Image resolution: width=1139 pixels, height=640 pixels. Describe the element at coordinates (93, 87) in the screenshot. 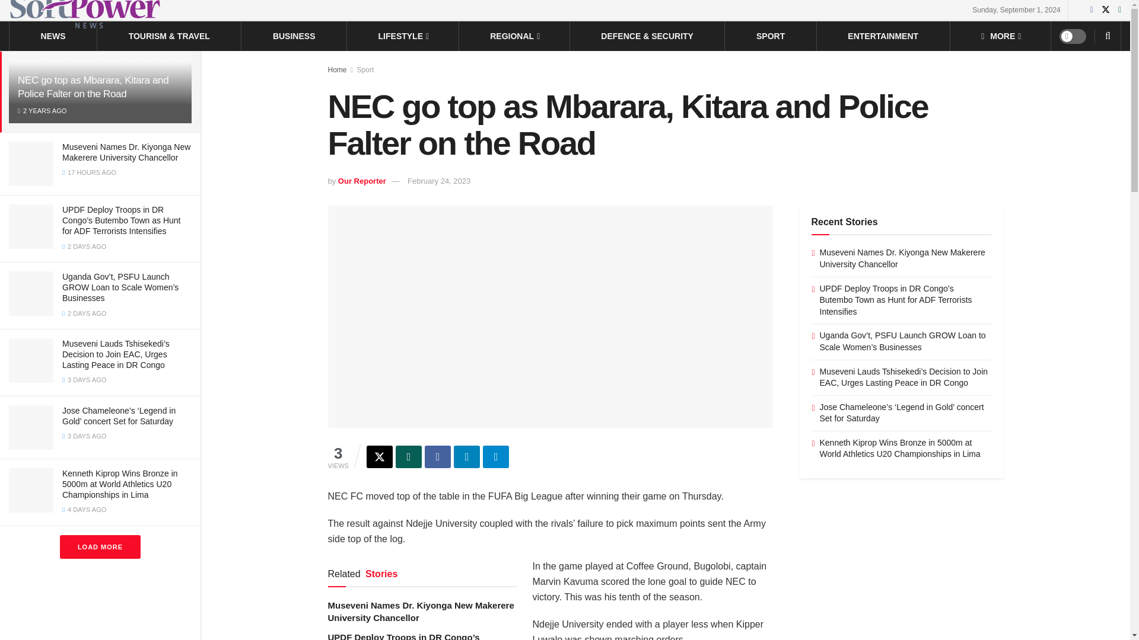

I see `NEC go top as Mbarara, Kitara and Police Falter on the Road` at that location.